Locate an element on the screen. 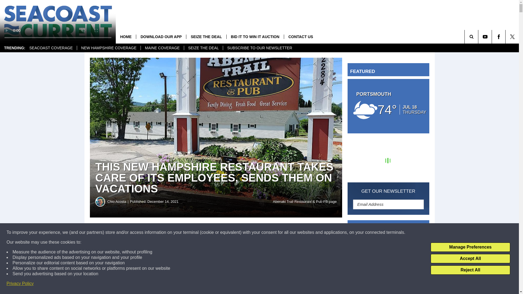  SEACOAST COVERAGE is located at coordinates (51, 48).